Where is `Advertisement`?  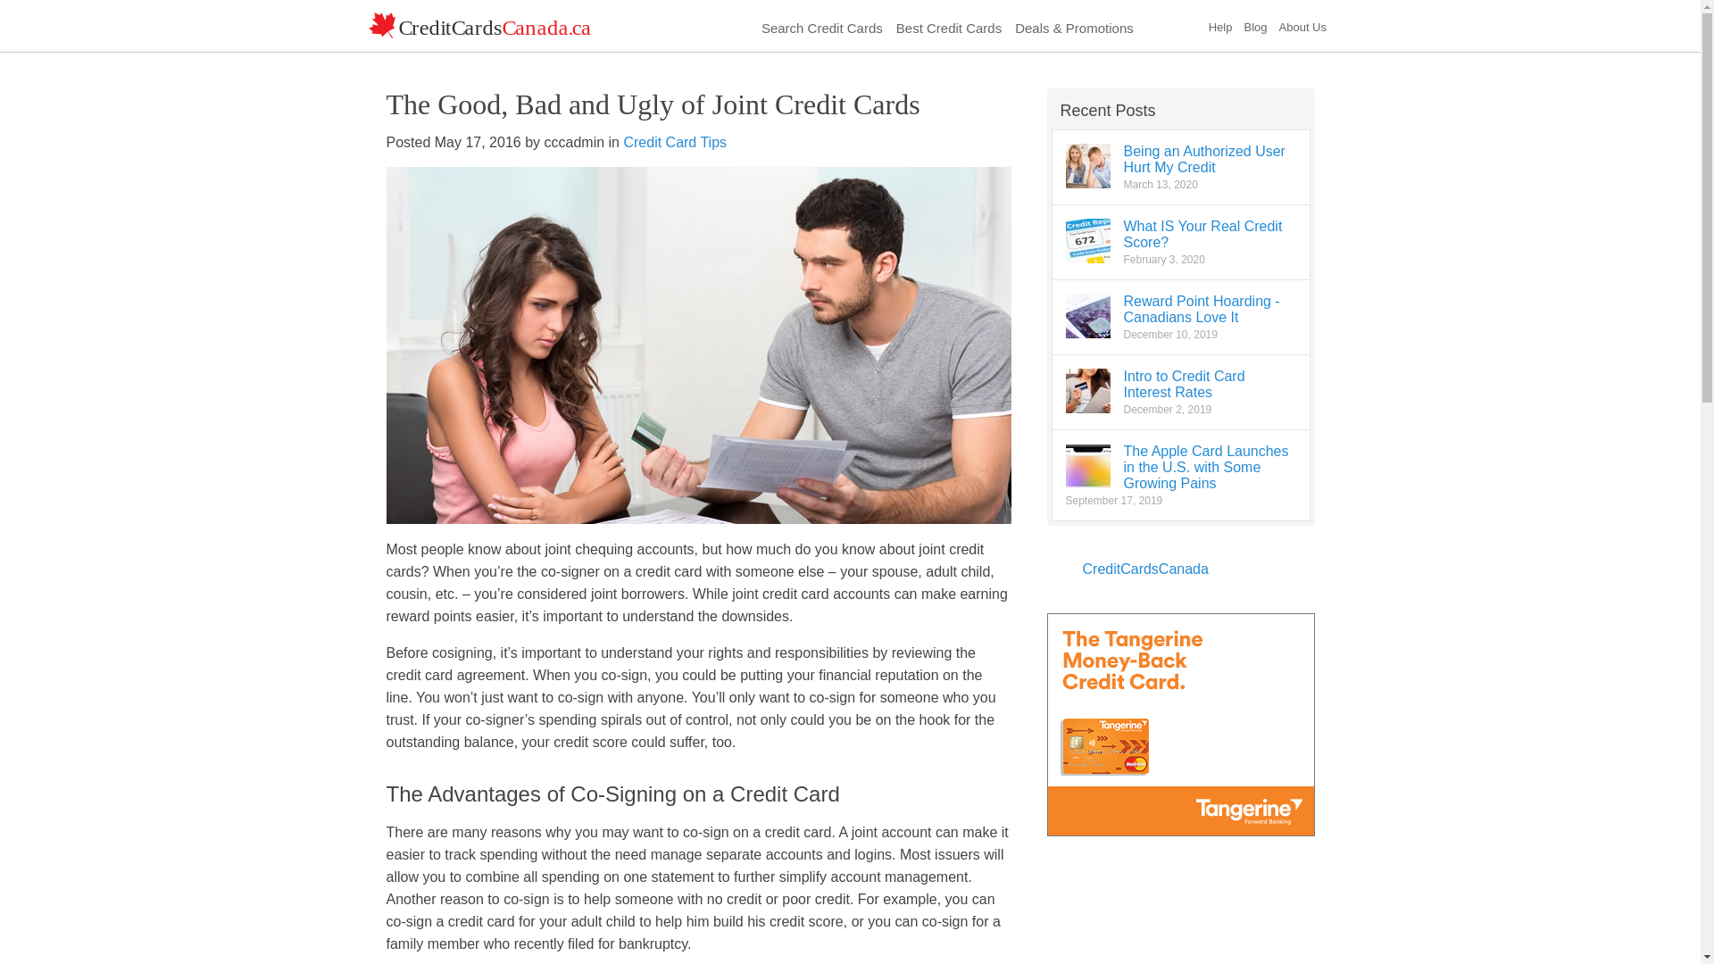
Advertisement is located at coordinates (1180, 918).